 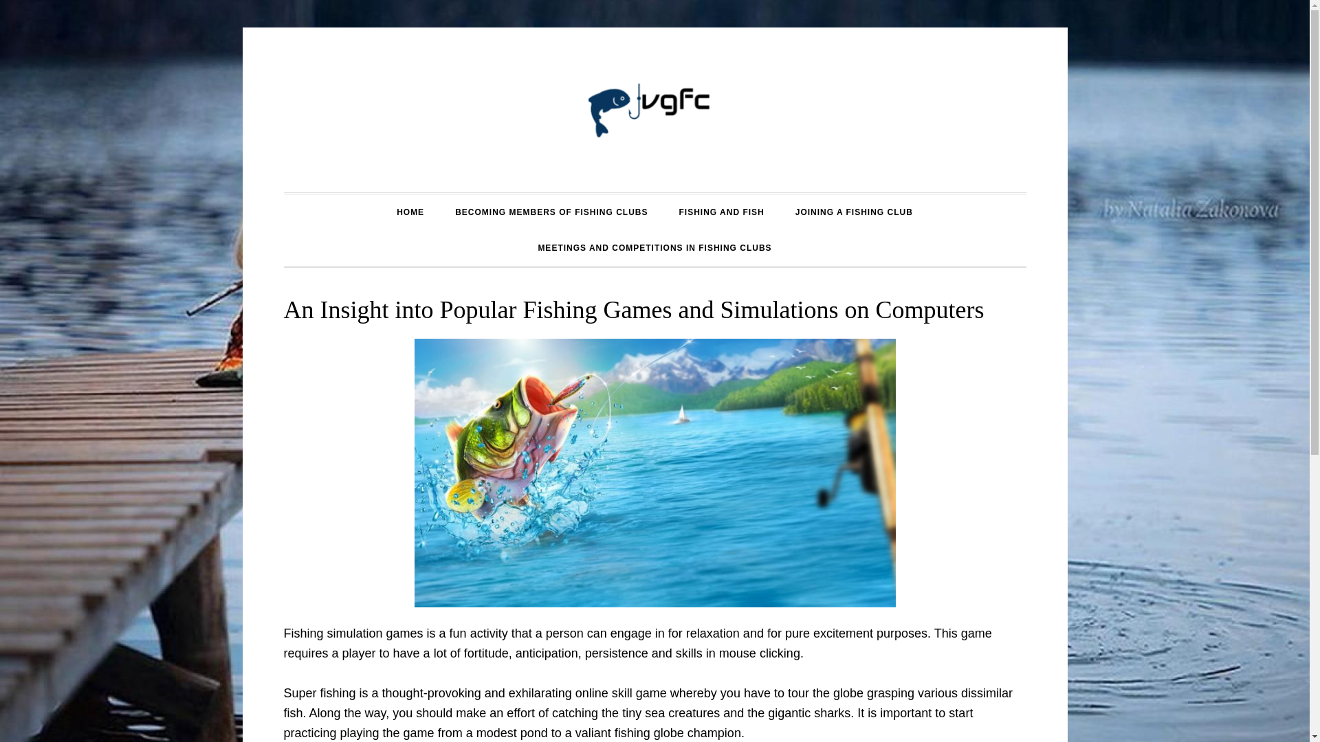 What do you see at coordinates (654, 247) in the screenshot?
I see `MEETINGS AND COMPETITIONS IN FISHING CLUBS` at bounding box center [654, 247].